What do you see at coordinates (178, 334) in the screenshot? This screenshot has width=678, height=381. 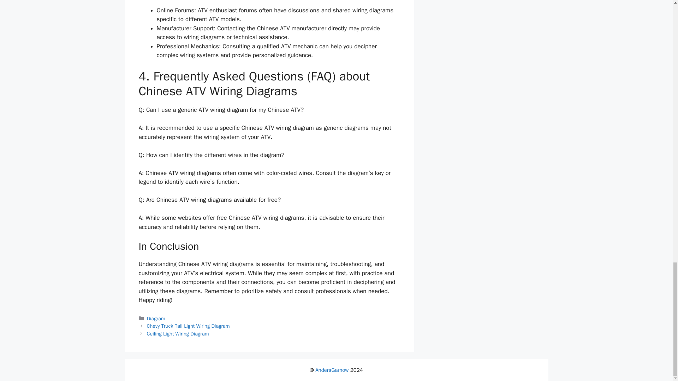 I see `Ceiling Light Wiring Diagram` at bounding box center [178, 334].